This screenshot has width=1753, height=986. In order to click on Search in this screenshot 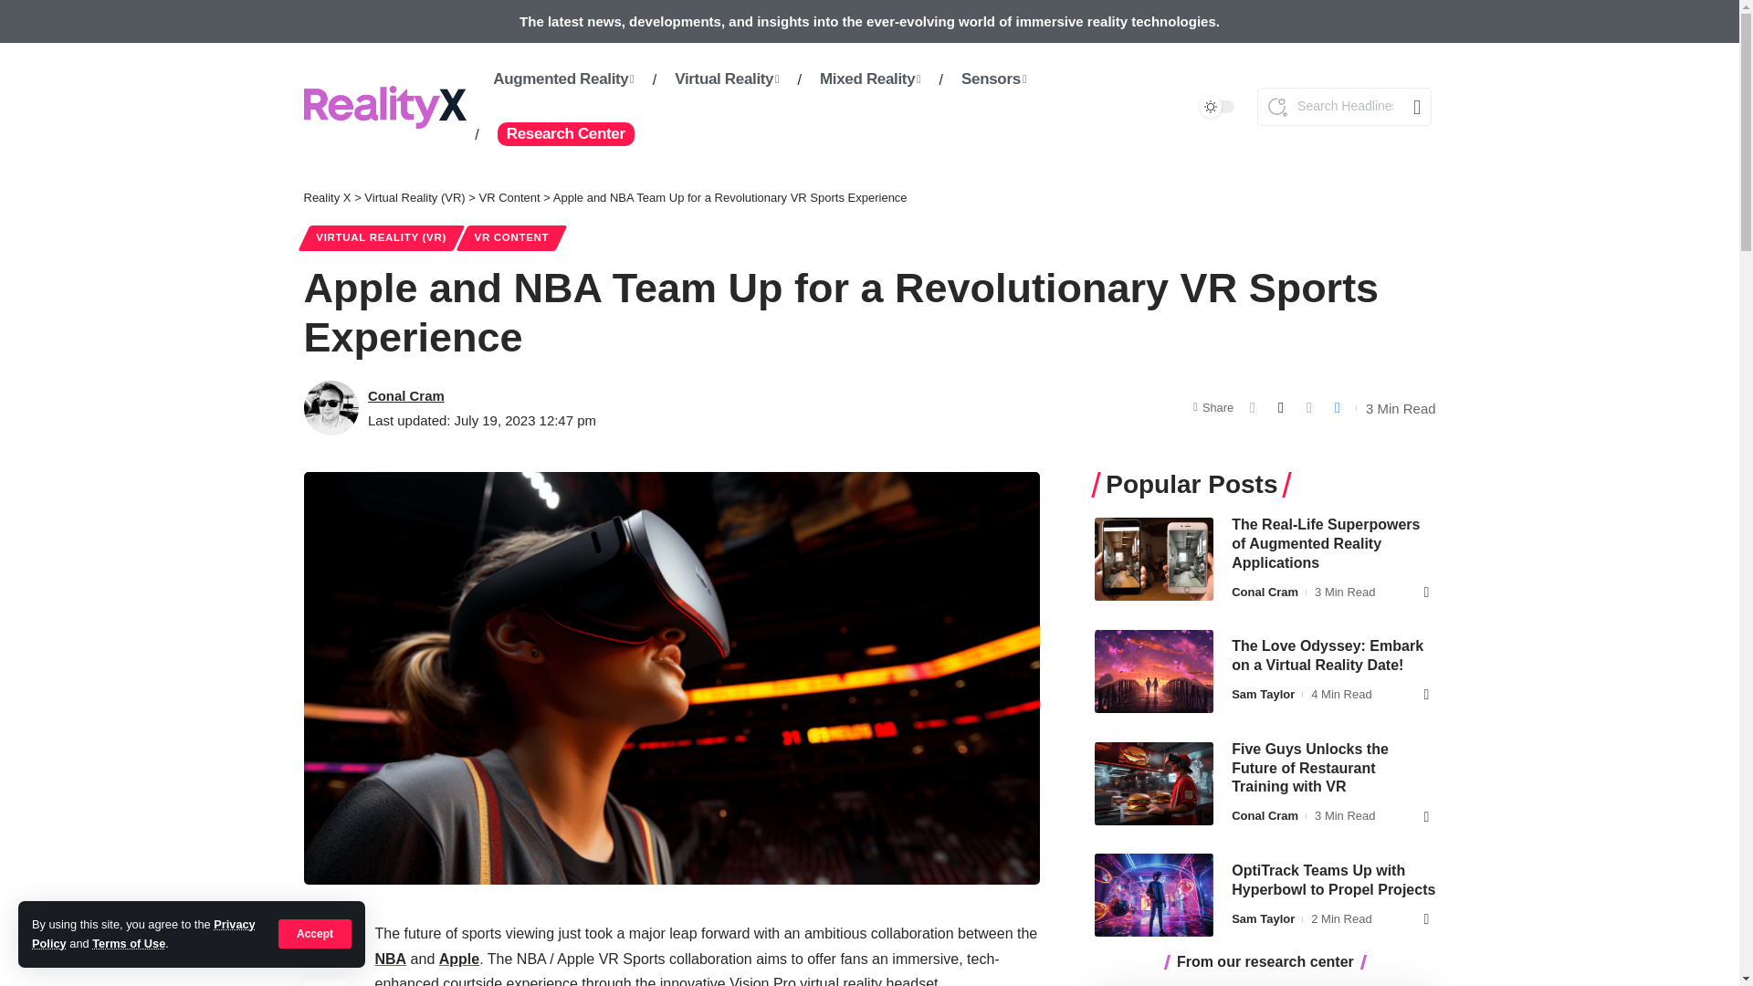, I will do `click(1412, 107)`.